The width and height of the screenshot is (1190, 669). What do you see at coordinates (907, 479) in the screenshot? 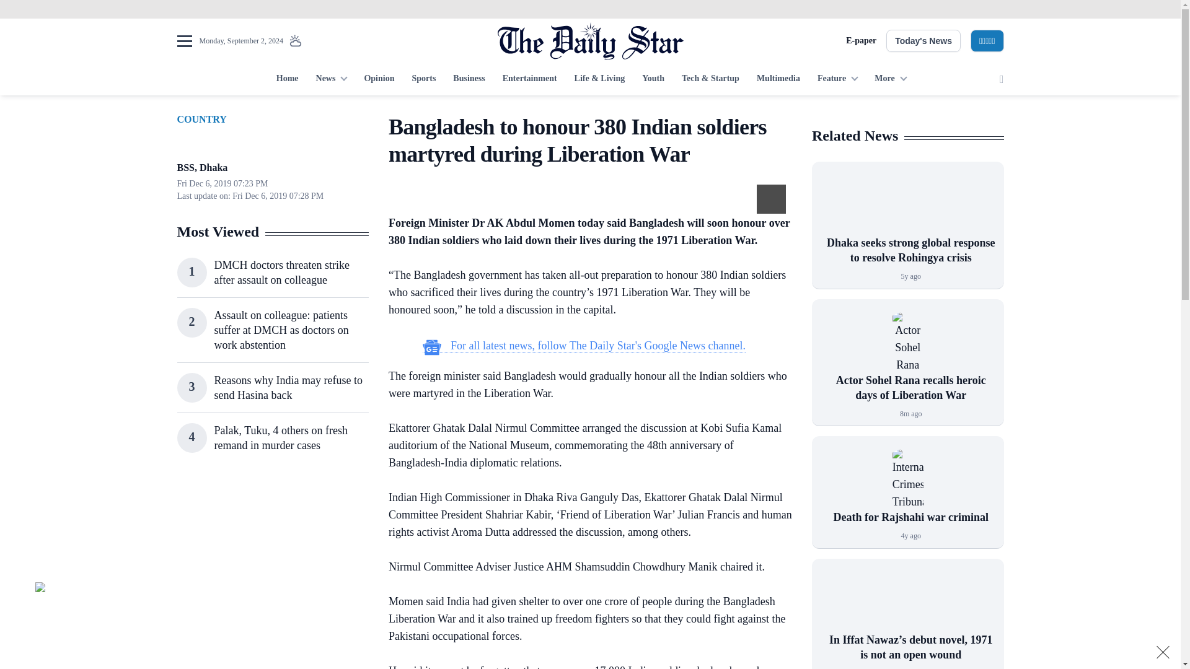
I see `International Crimes Tribunal` at bounding box center [907, 479].